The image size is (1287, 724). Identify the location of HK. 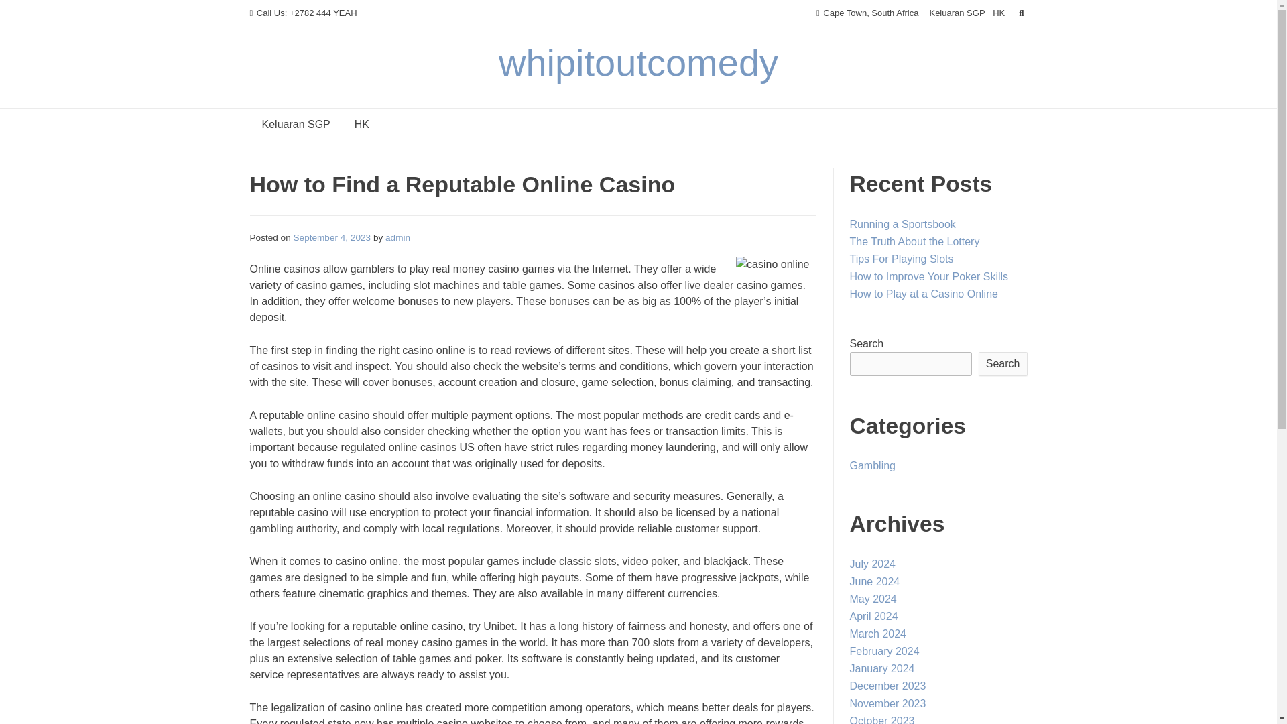
(361, 125).